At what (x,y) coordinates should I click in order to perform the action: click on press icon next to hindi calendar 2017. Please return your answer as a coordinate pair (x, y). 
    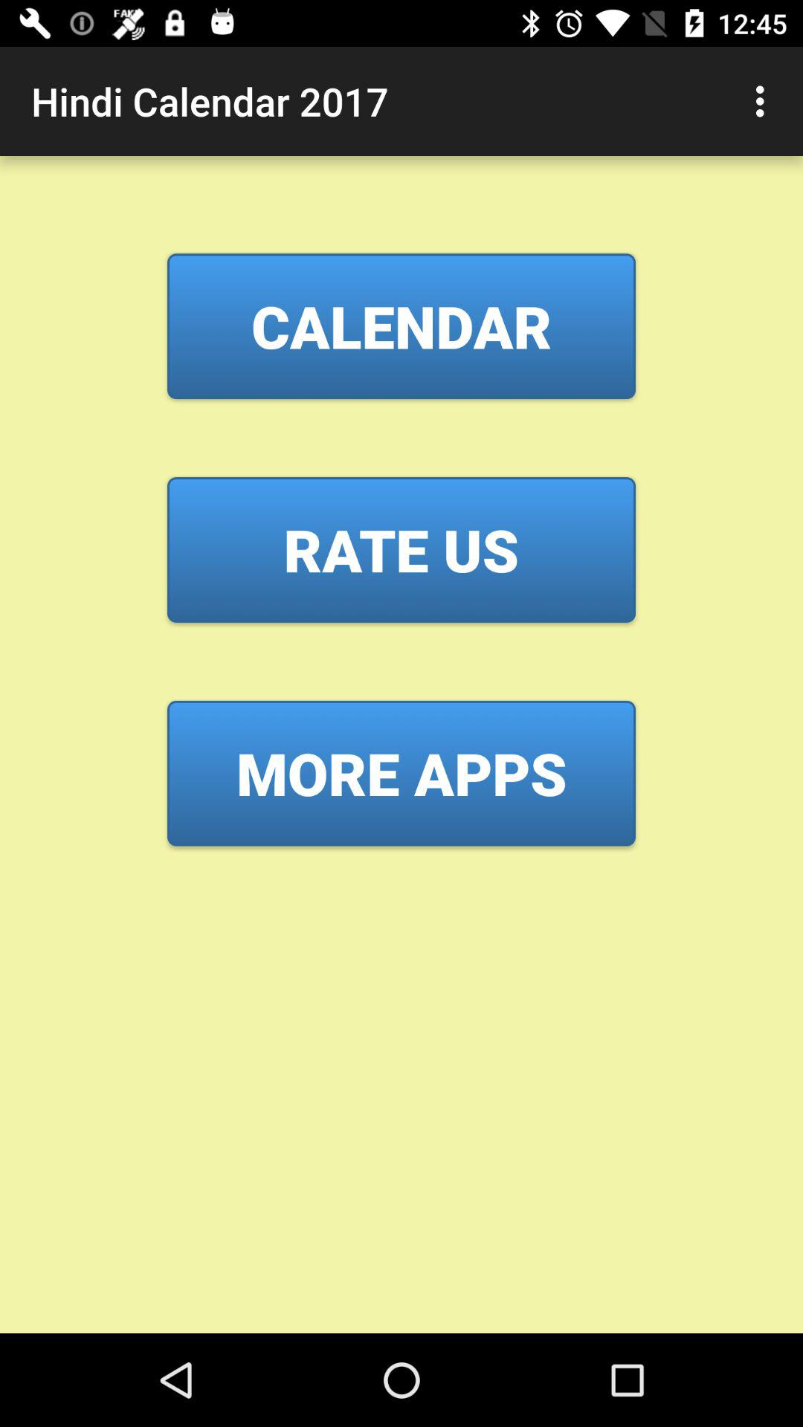
    Looking at the image, I should click on (764, 101).